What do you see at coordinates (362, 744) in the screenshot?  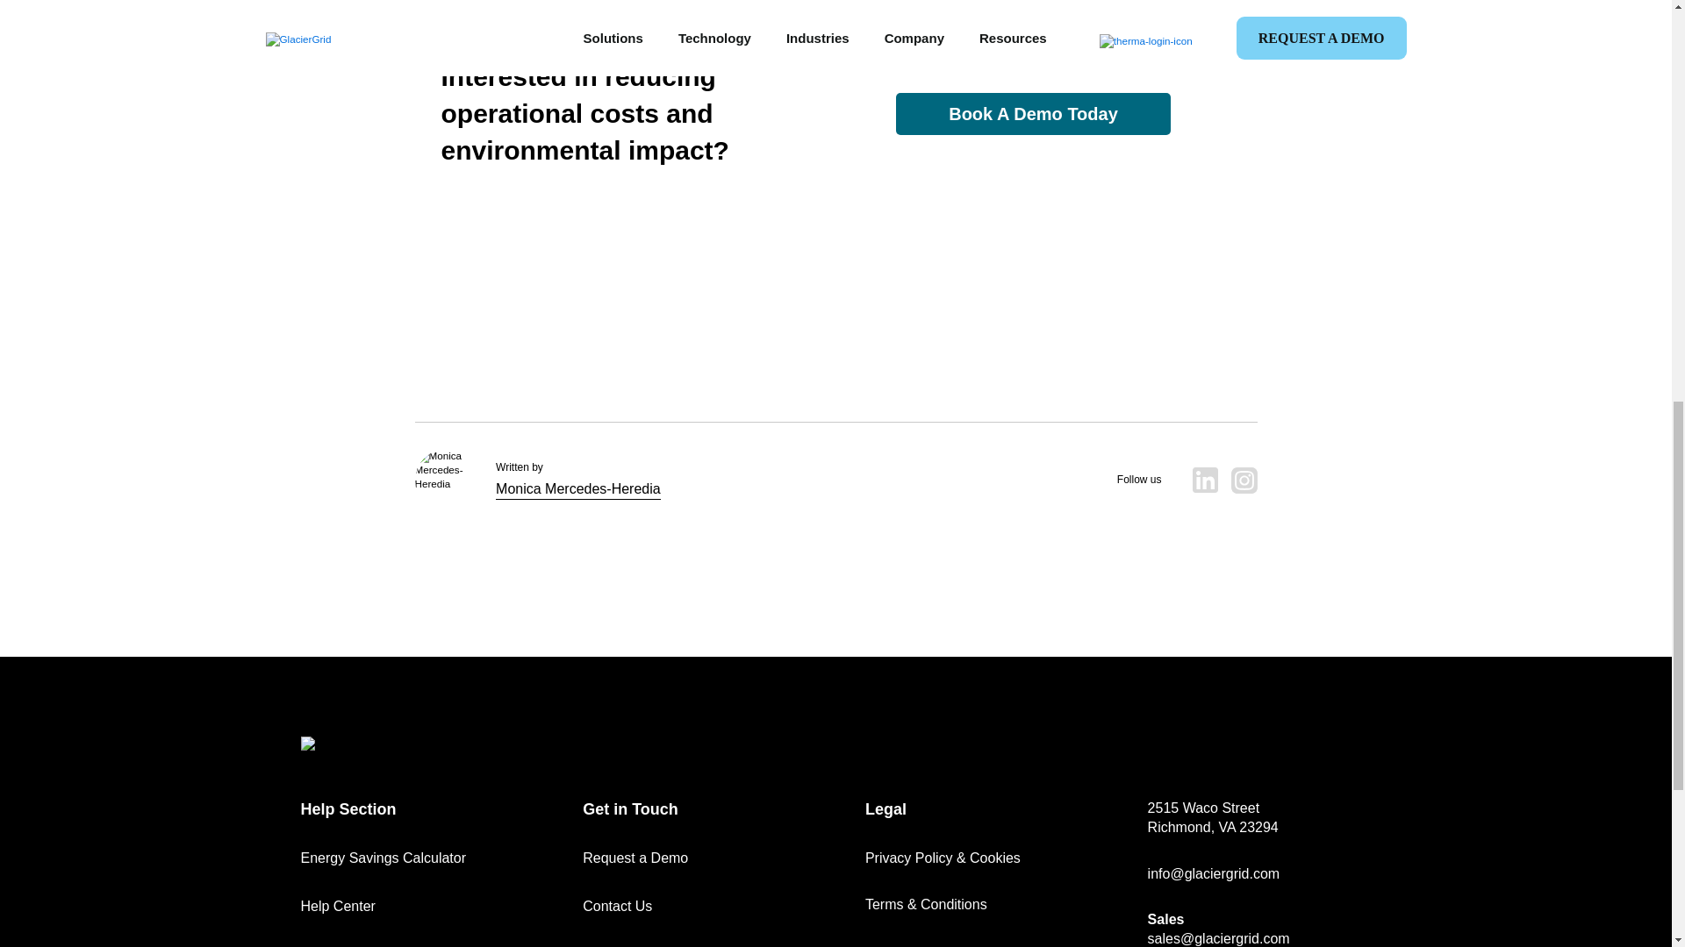 I see `glaciergrid-primary-white` at bounding box center [362, 744].